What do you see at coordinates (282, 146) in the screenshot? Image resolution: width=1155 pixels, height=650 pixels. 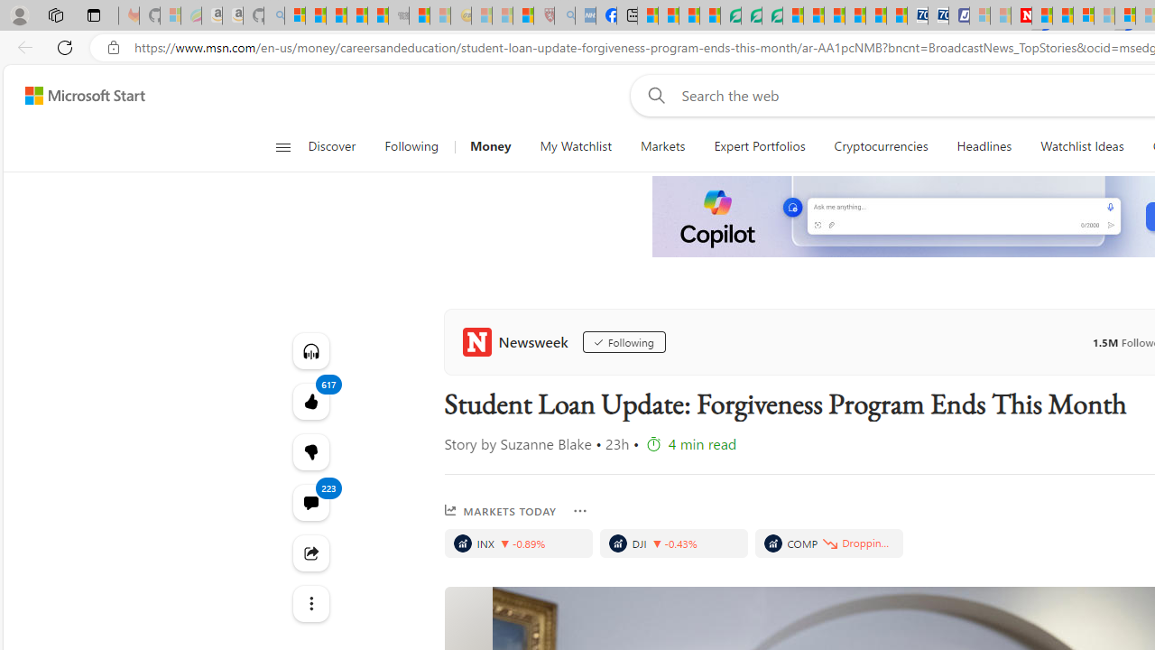 I see `Class: button-glyph` at bounding box center [282, 146].